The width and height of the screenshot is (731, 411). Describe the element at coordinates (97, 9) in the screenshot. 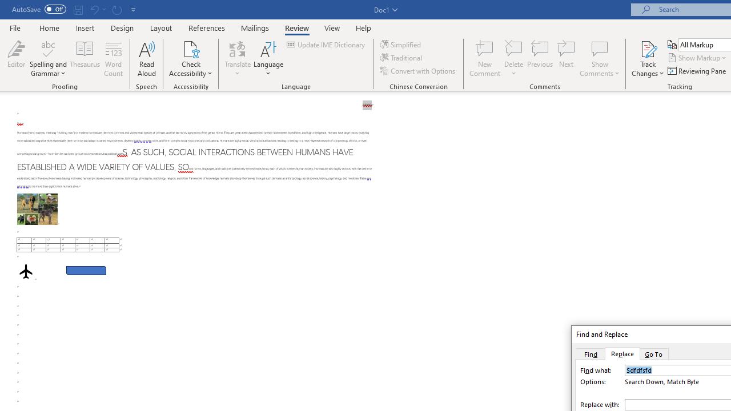

I see `Undo Paragraph Alignment` at that location.